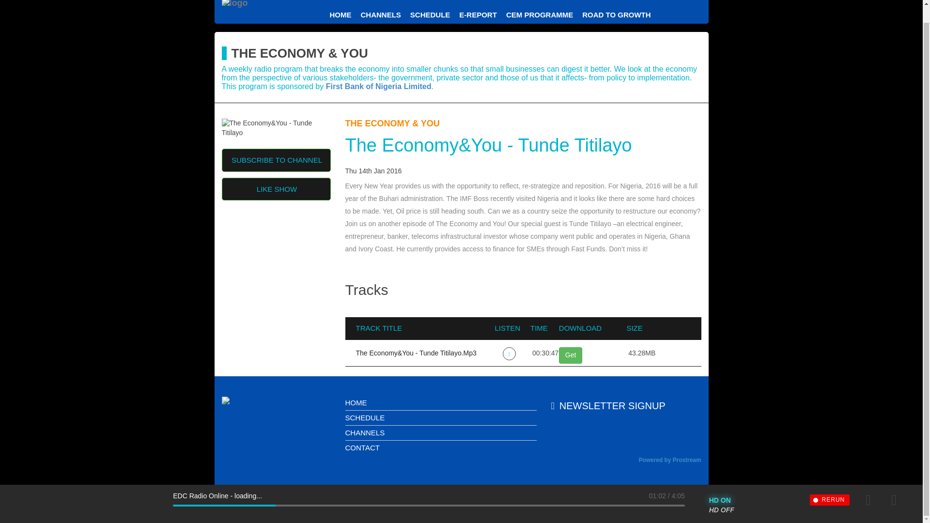 Image resolution: width=930 pixels, height=523 pixels. Describe the element at coordinates (340, 15) in the screenshot. I see `HOME` at that location.